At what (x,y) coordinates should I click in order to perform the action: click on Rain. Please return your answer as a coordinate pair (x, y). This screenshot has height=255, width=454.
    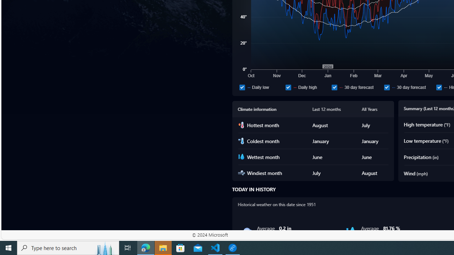
    Looking at the image, I should click on (247, 232).